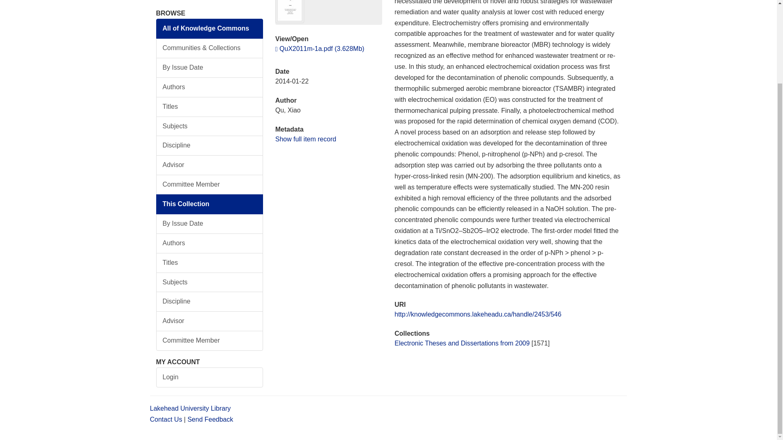  What do you see at coordinates (462, 343) in the screenshot?
I see `Electronic Theses and Dissertations from 2009` at bounding box center [462, 343].